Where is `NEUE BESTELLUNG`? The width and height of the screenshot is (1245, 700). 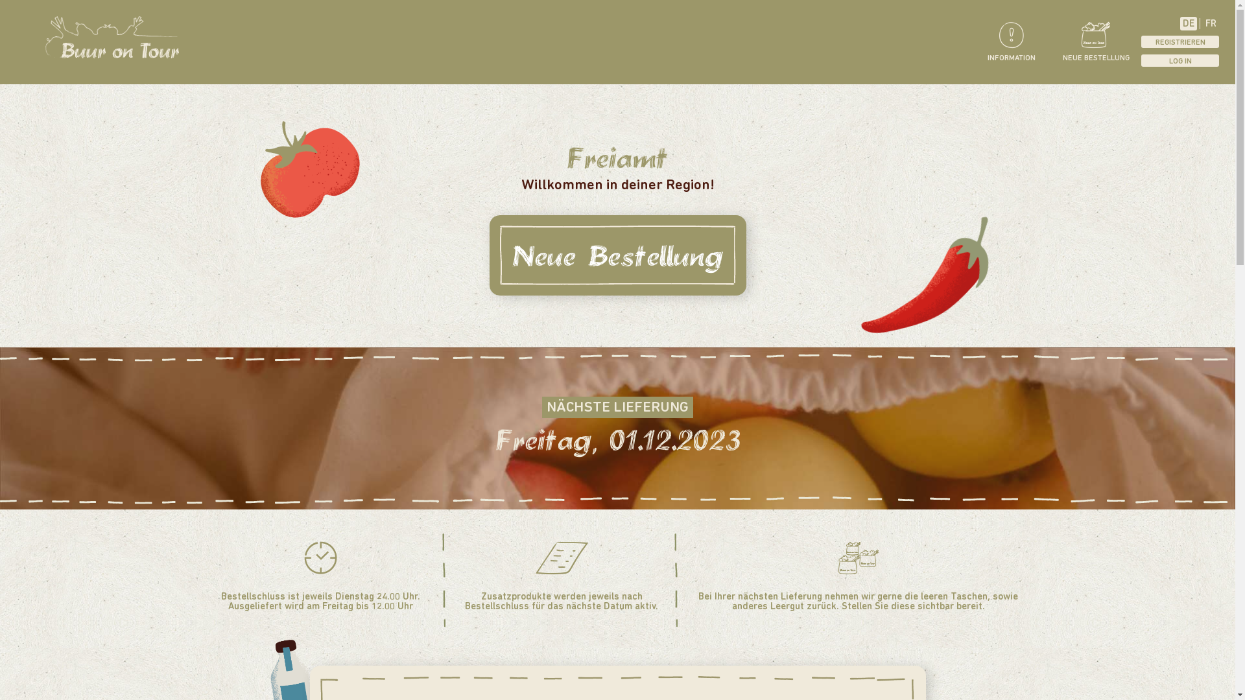 NEUE BESTELLUNG is located at coordinates (1096, 42).